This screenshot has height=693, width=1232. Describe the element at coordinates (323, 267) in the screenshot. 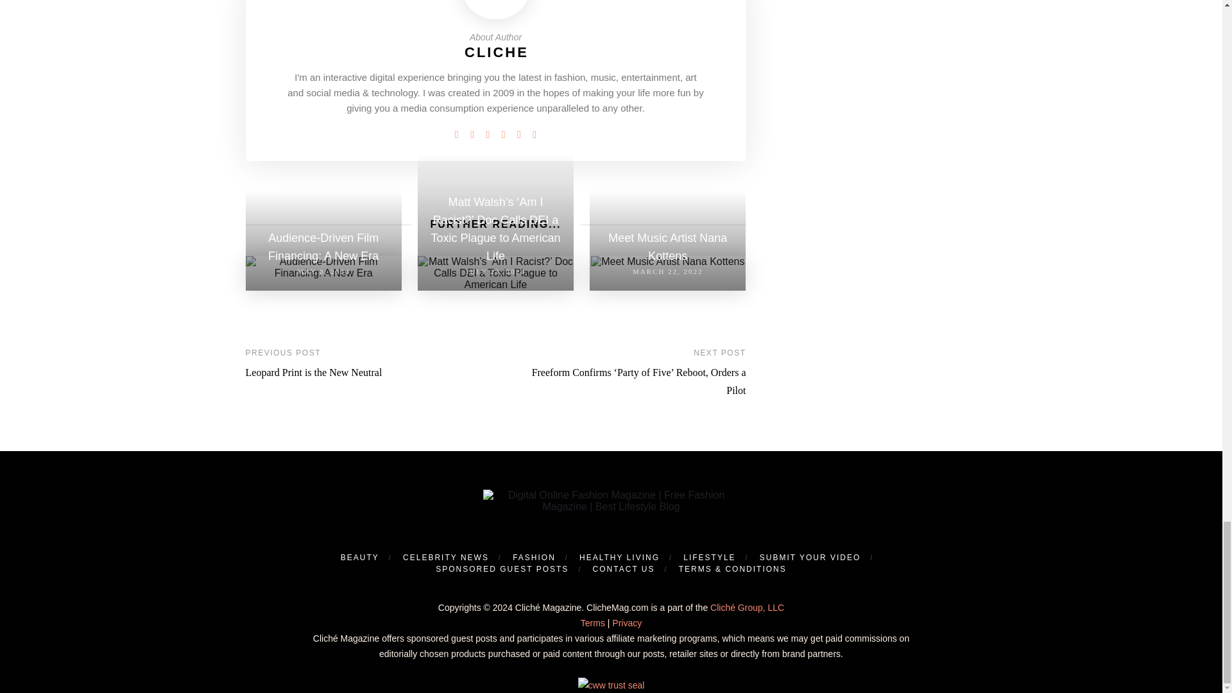

I see `Audience-Driven Film Financing: A New Era` at that location.